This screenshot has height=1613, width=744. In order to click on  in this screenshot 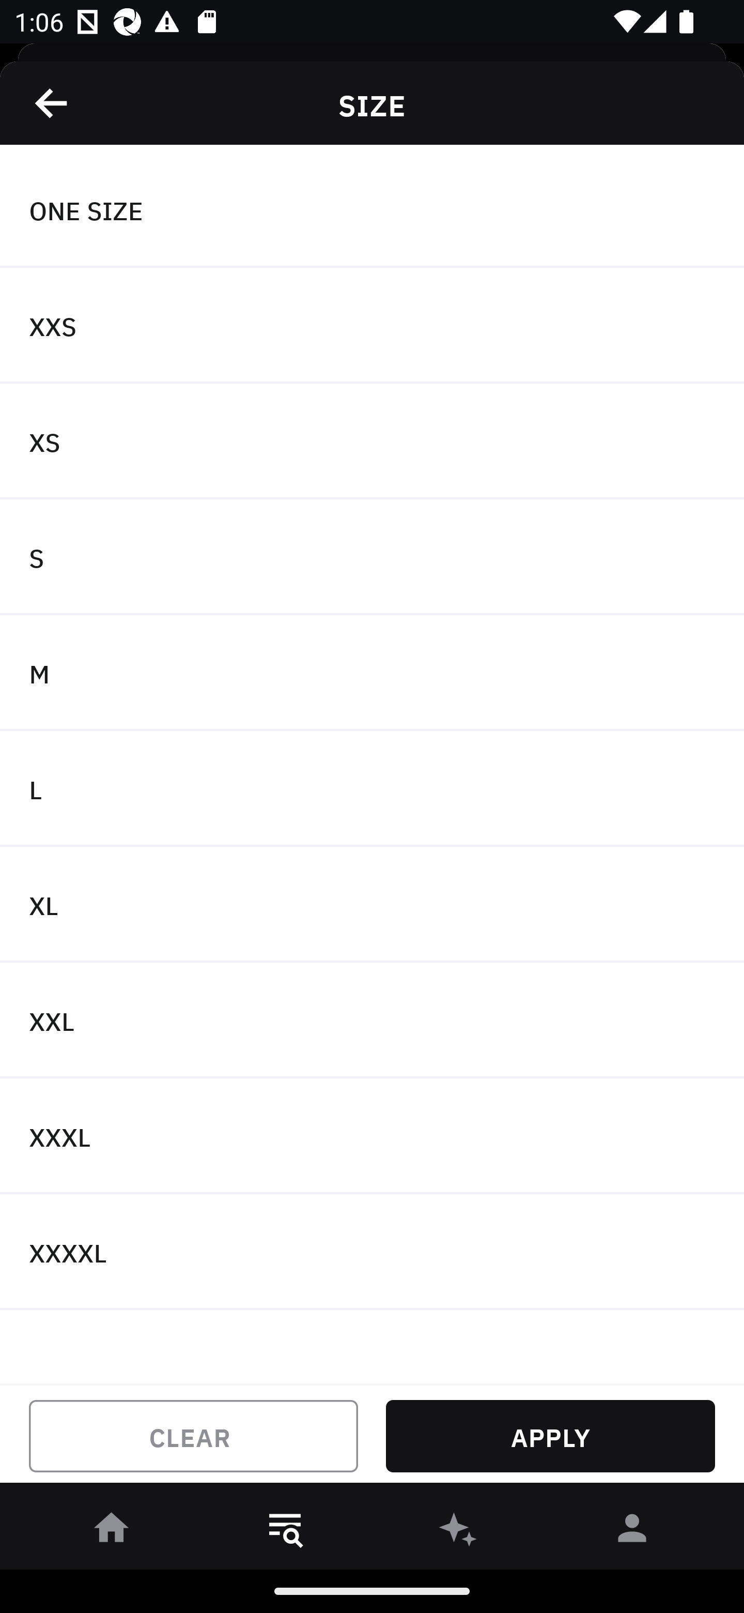, I will do `click(52, 103)`.